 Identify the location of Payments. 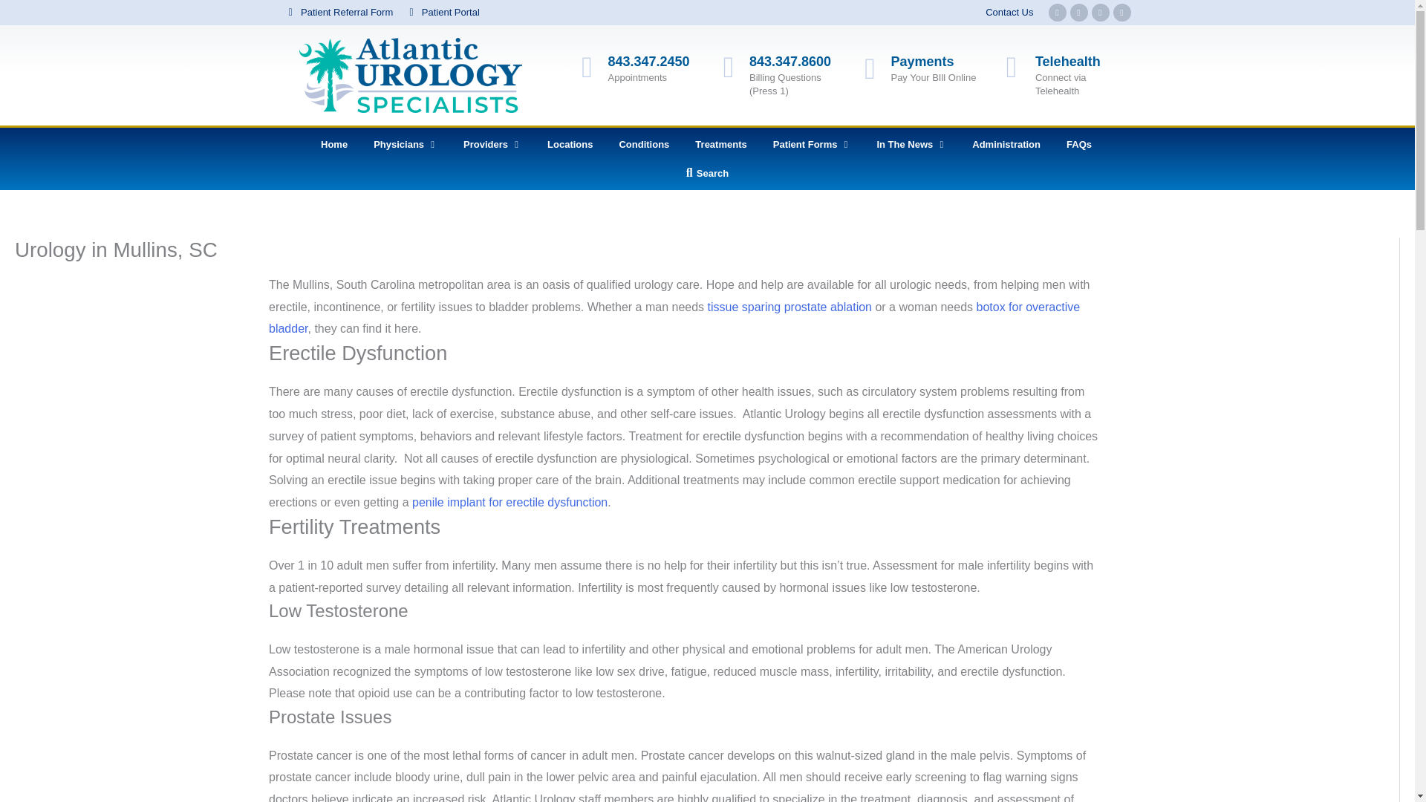
(922, 61).